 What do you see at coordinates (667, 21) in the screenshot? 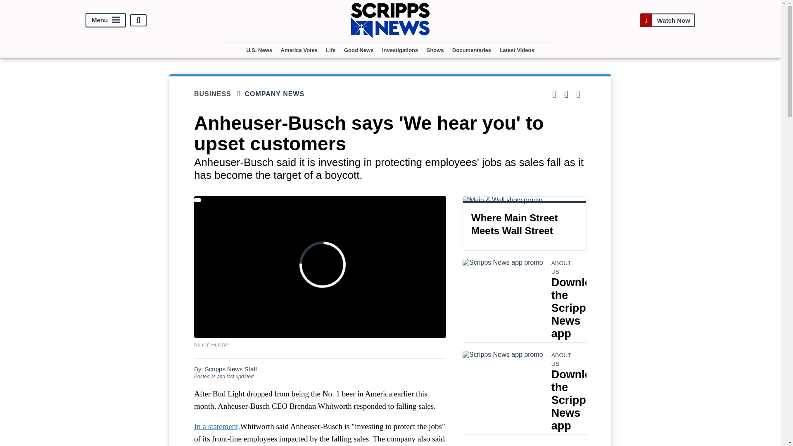
I see `Watch Now` at bounding box center [667, 21].